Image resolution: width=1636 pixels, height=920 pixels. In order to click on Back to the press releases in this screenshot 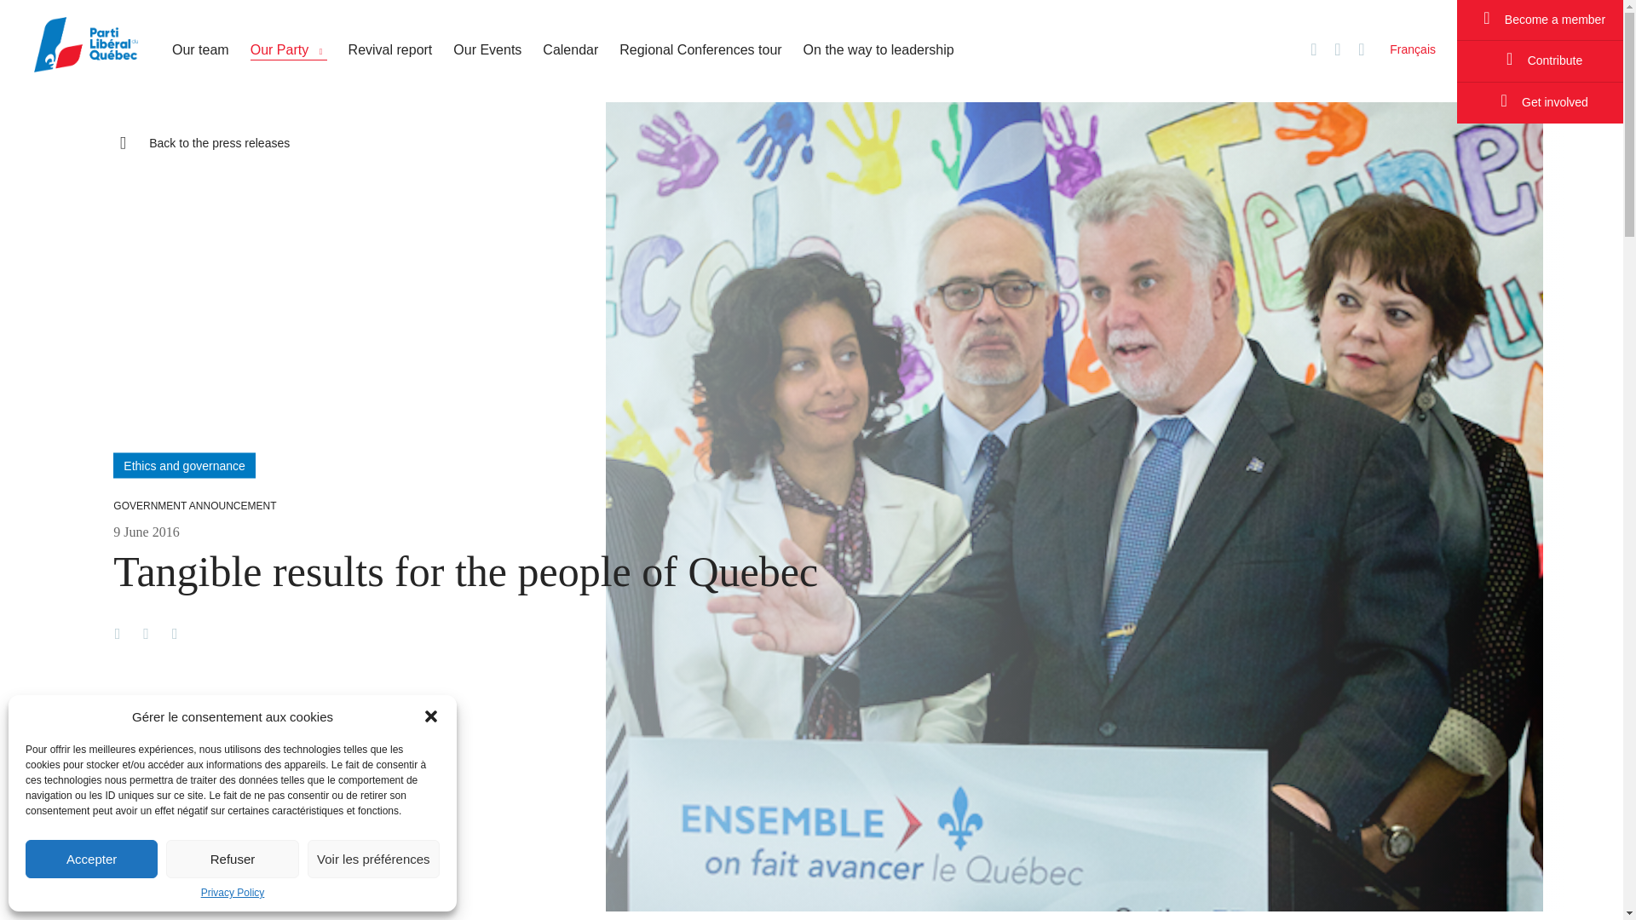, I will do `click(201, 141)`.